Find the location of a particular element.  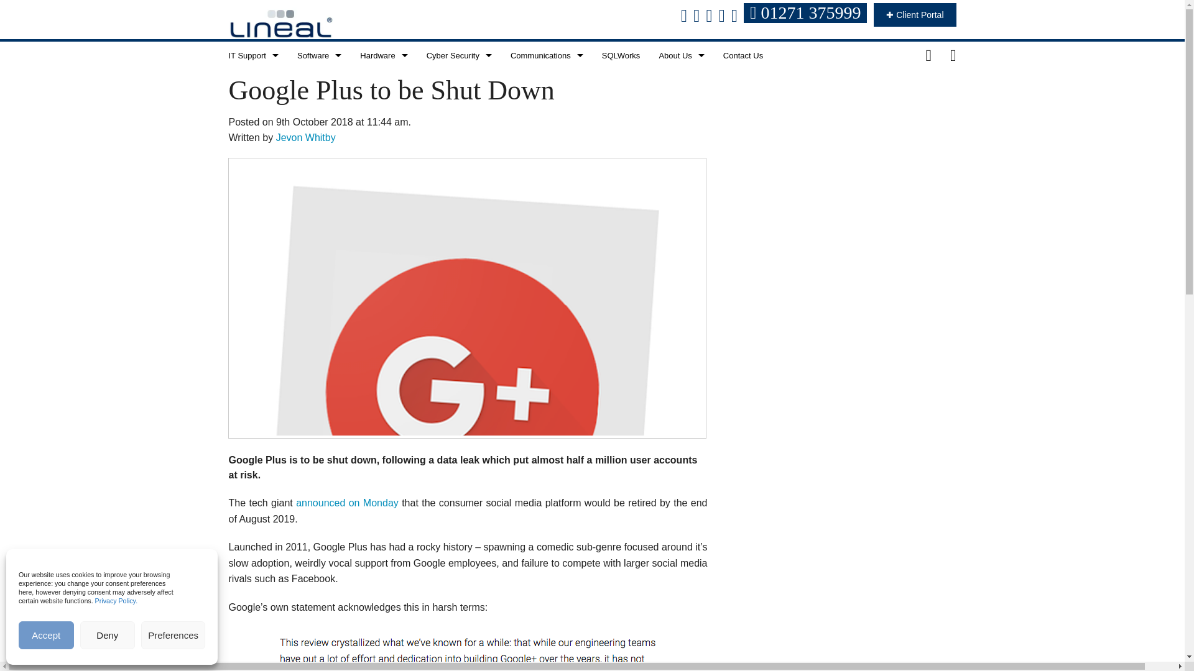

Accept is located at coordinates (46, 635).